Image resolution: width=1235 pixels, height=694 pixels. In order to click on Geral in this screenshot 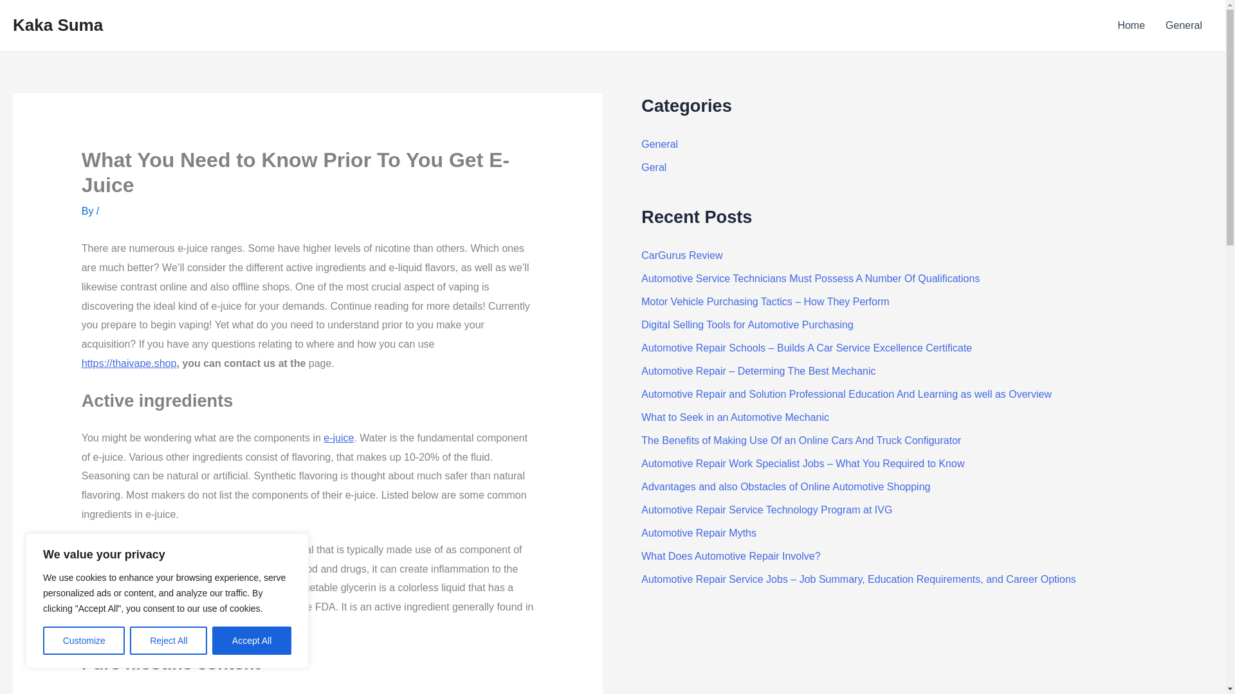, I will do `click(654, 167)`.